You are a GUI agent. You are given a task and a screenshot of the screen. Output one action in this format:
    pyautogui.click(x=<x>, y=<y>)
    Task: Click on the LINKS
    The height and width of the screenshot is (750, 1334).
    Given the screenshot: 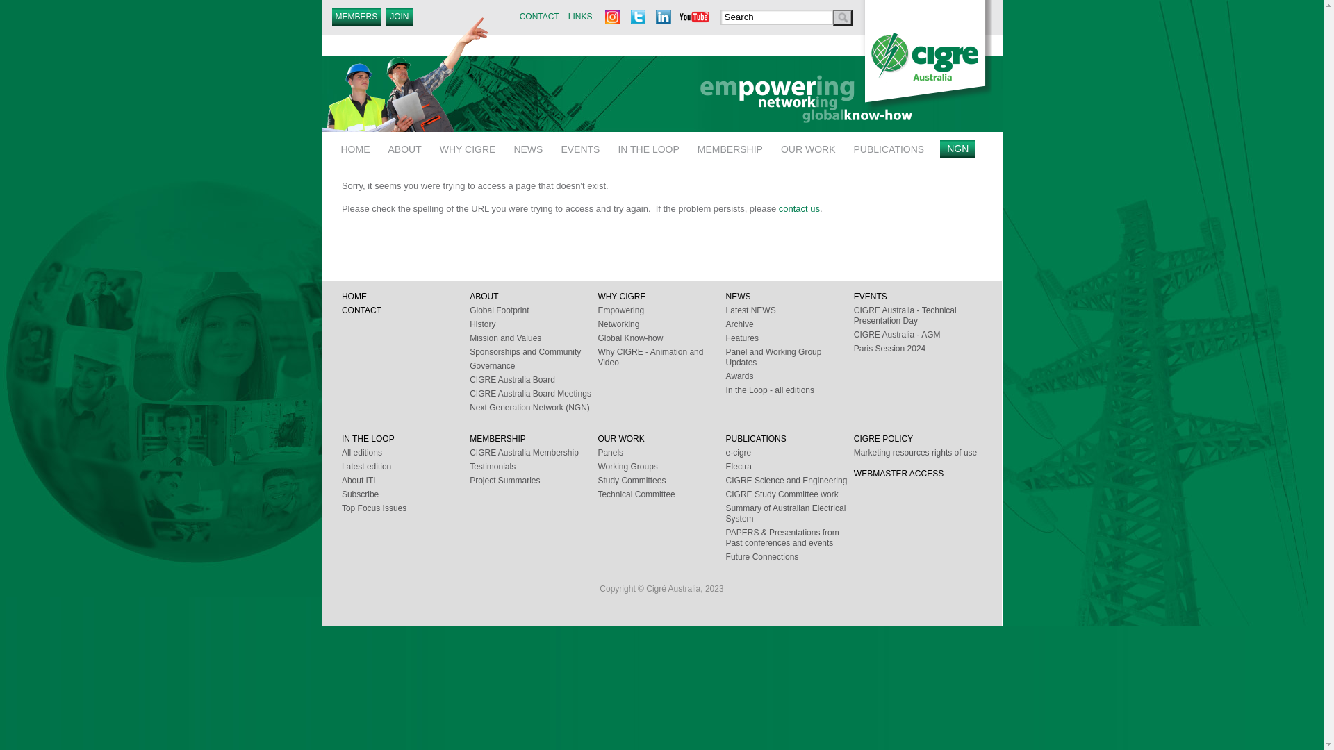 What is the action you would take?
    pyautogui.click(x=579, y=17)
    